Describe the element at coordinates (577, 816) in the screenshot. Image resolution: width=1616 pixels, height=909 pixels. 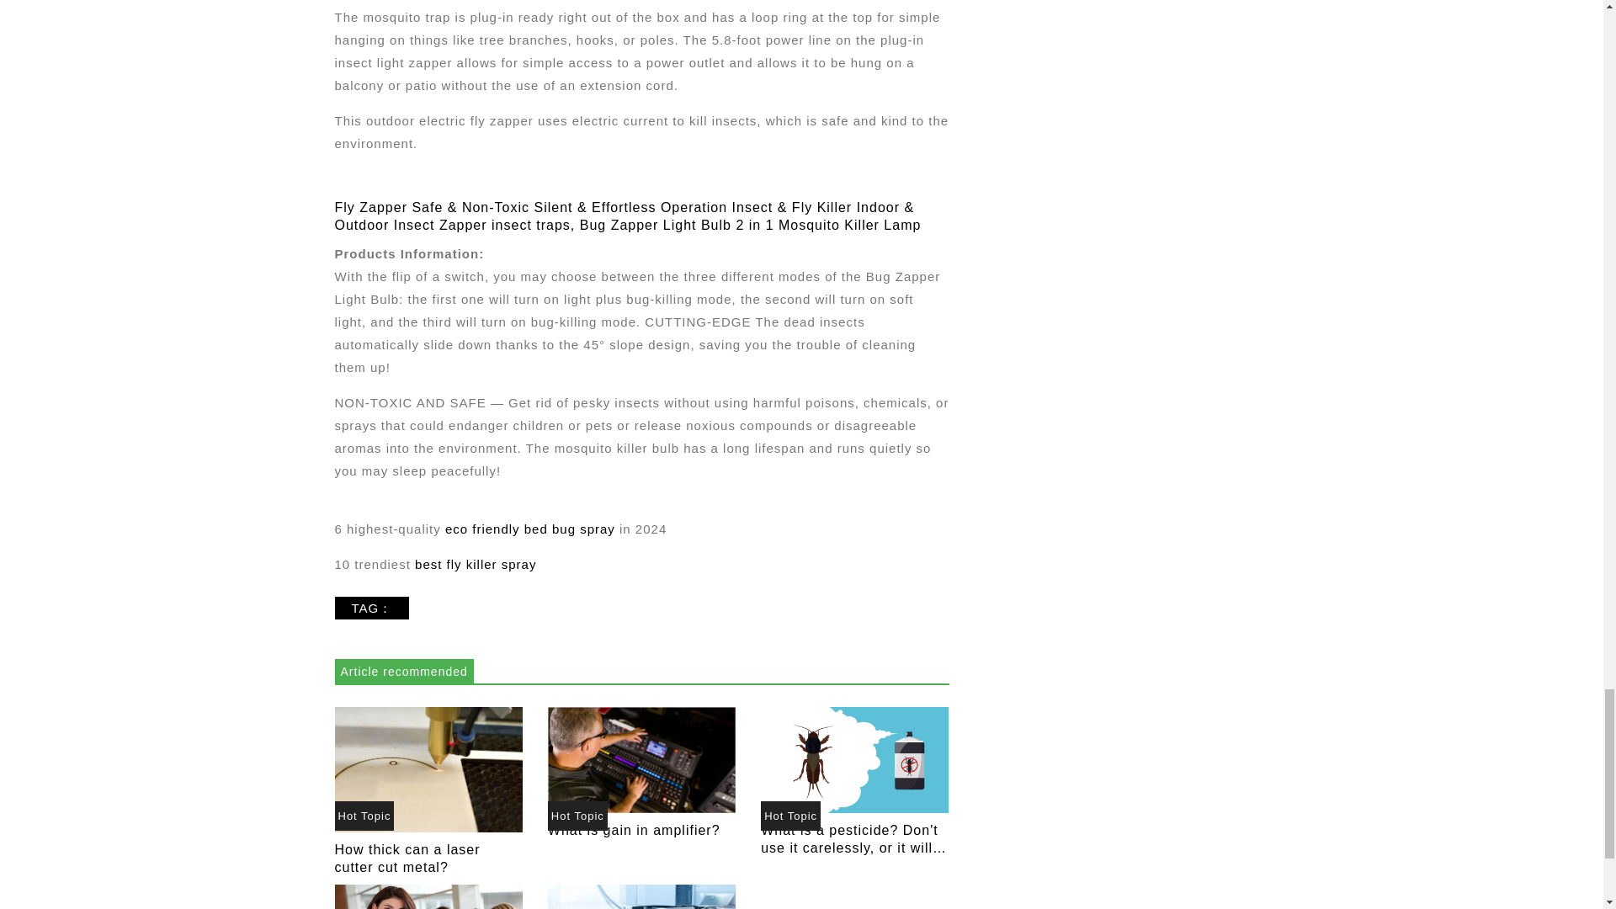
I see `Hot Topic` at that location.